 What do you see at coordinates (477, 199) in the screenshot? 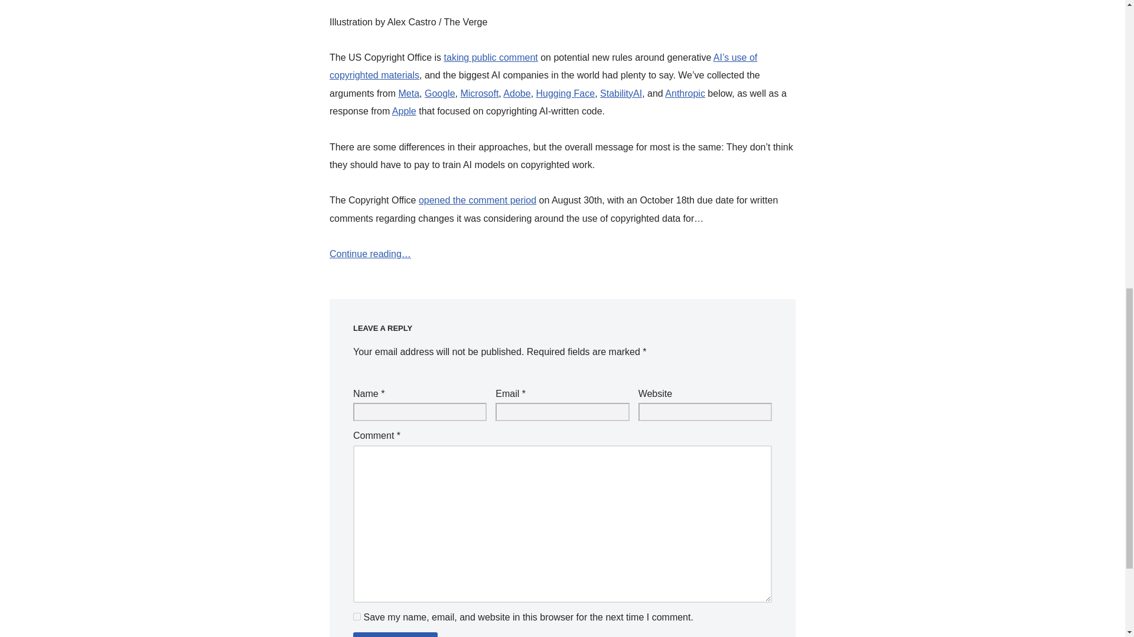
I see `opened the comment period` at bounding box center [477, 199].